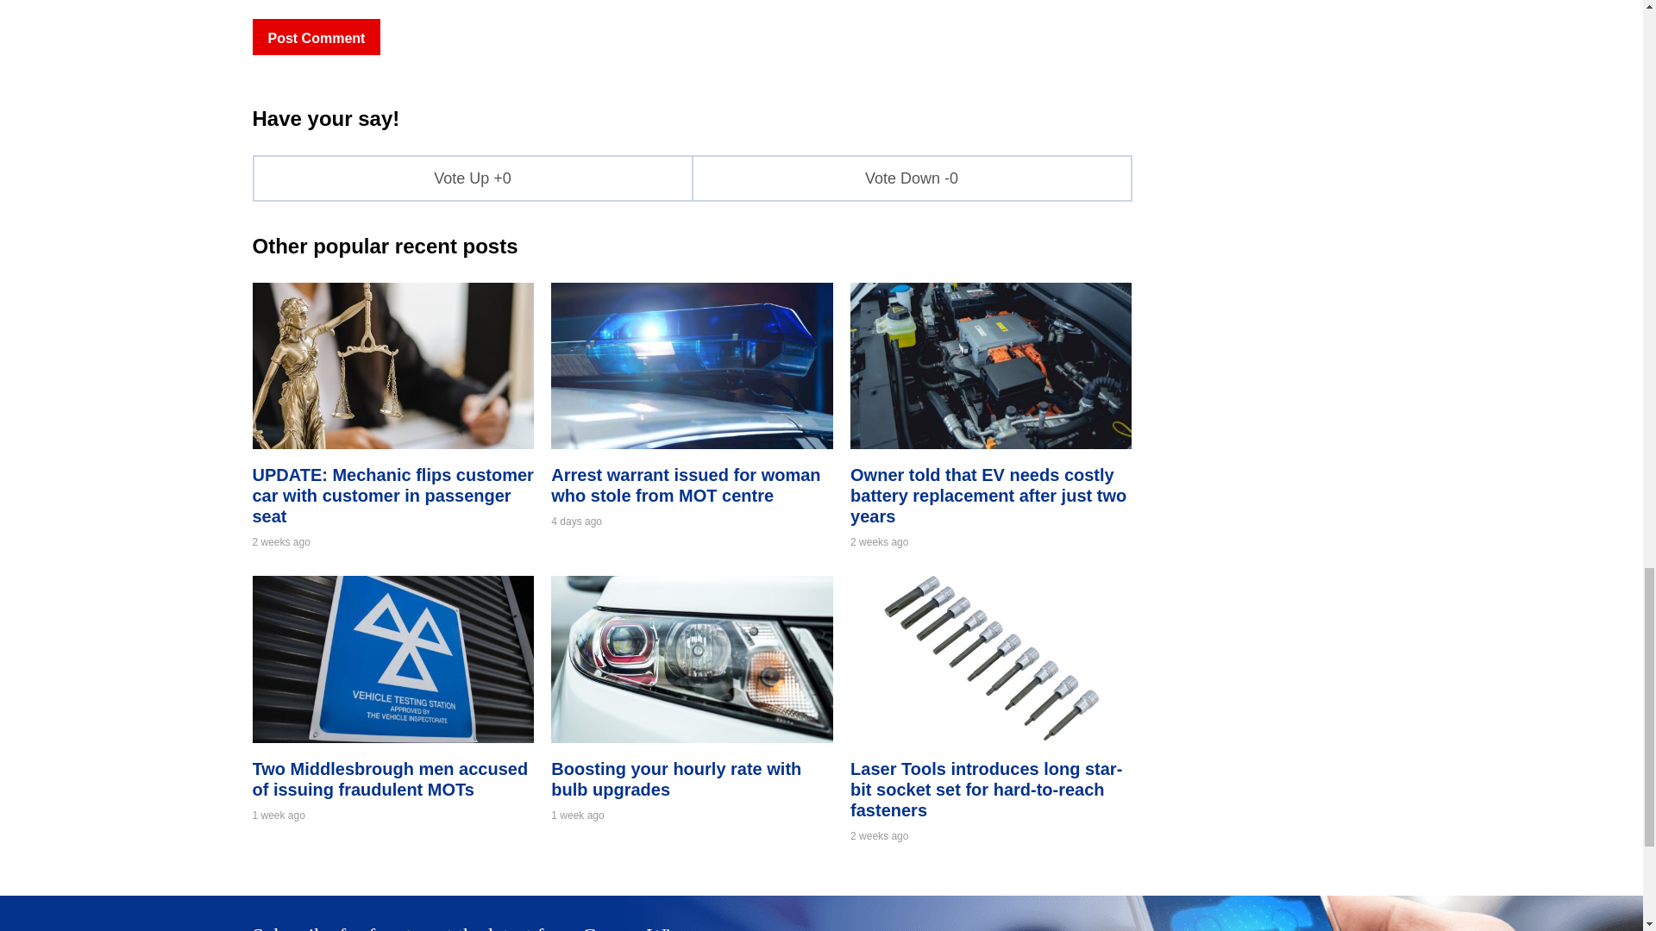 The image size is (1656, 931). I want to click on Two Middlesbrough men accused of issuing fraudulent MOTs, so click(392, 738).